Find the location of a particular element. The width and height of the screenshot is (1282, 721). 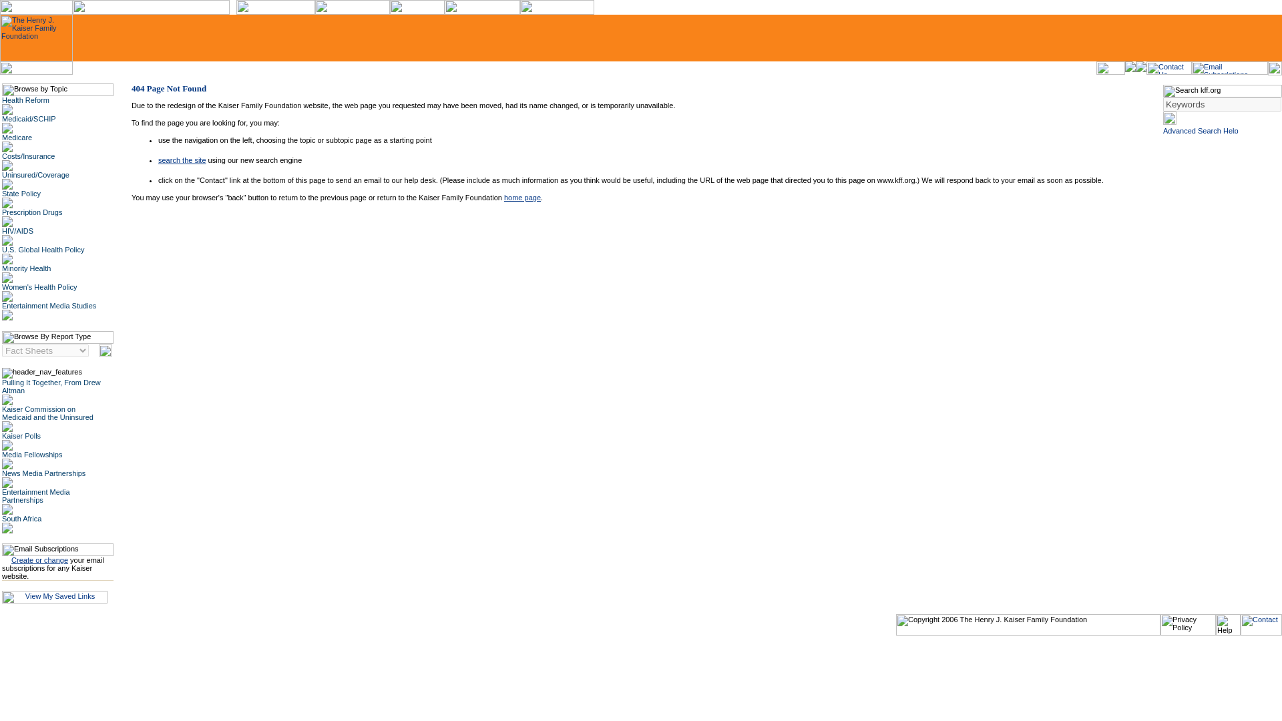

Entertainment Media Studies is located at coordinates (49, 306).